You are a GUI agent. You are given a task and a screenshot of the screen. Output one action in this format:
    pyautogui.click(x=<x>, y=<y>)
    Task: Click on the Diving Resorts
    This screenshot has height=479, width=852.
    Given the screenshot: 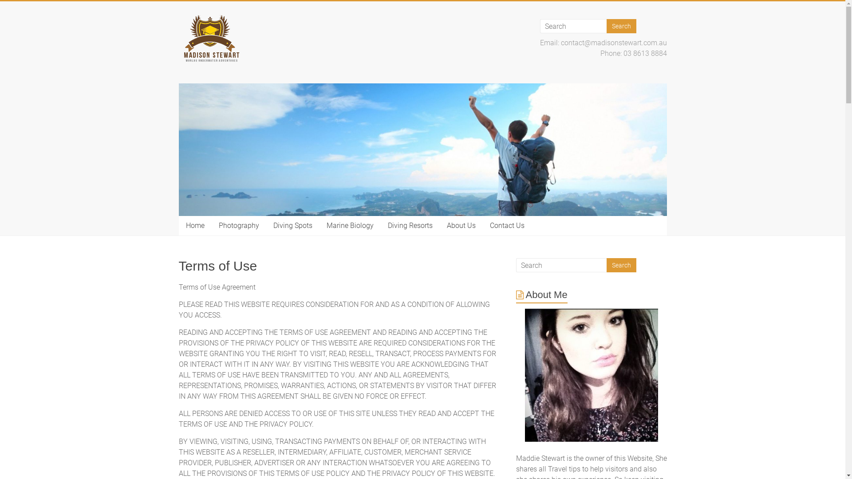 What is the action you would take?
    pyautogui.click(x=410, y=226)
    